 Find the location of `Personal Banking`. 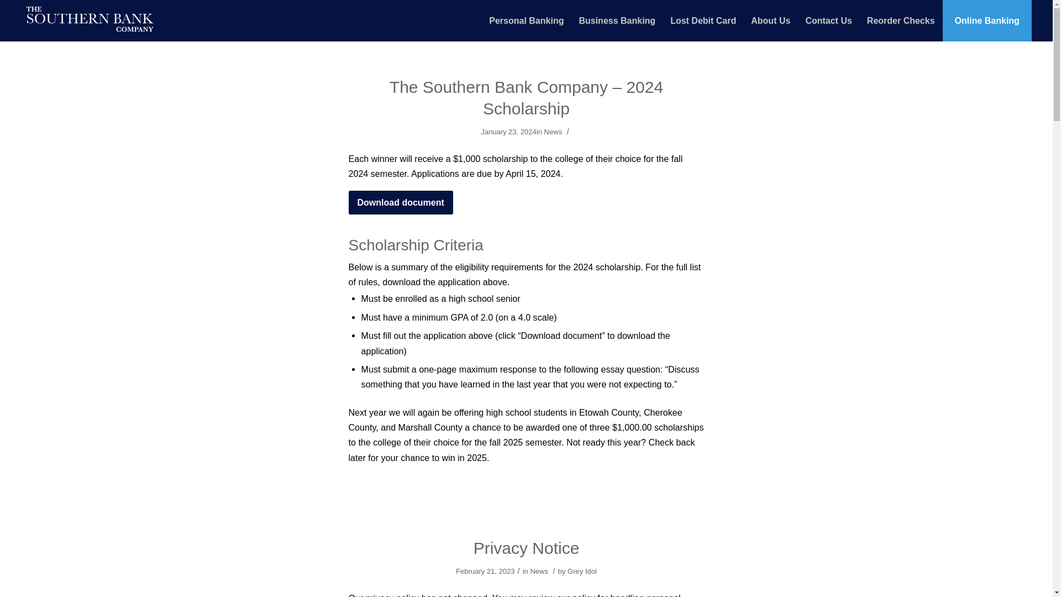

Personal Banking is located at coordinates (526, 20).